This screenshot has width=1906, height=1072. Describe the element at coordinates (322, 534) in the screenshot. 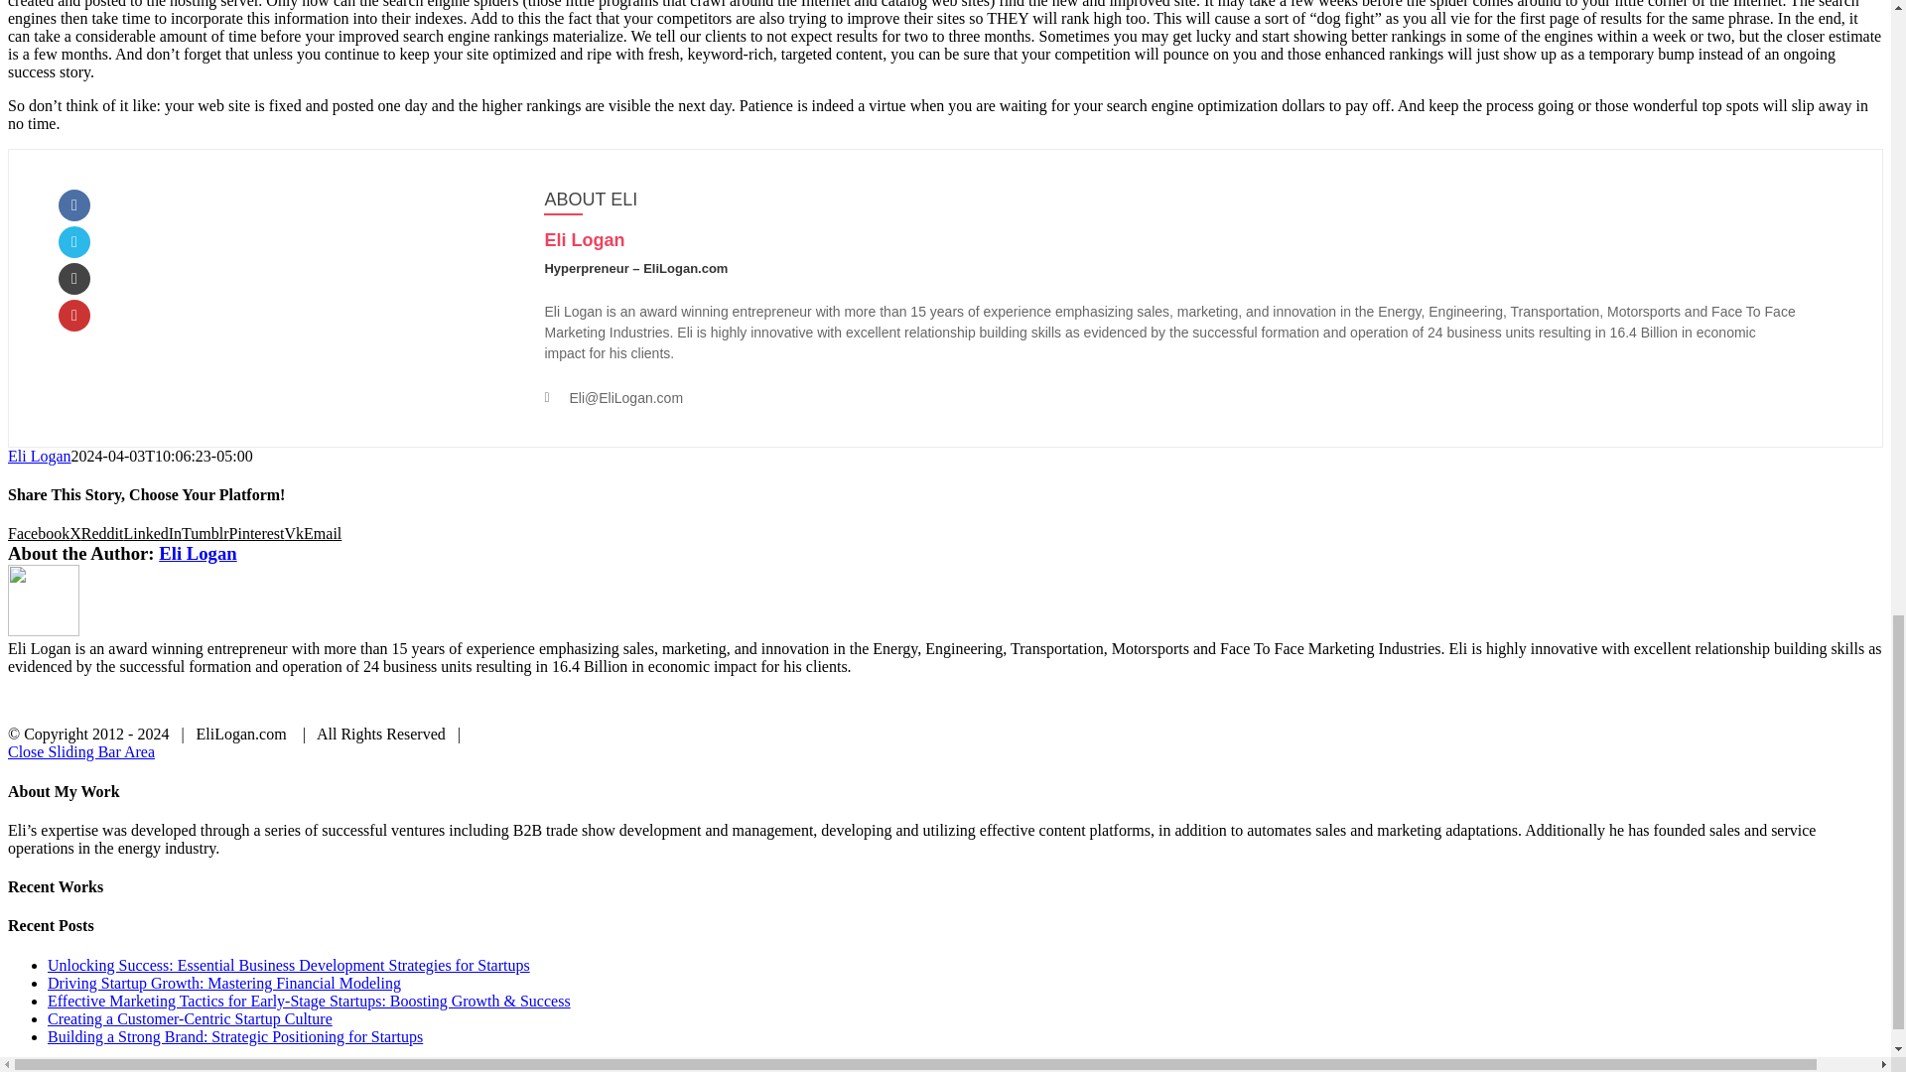

I see `Email` at that location.